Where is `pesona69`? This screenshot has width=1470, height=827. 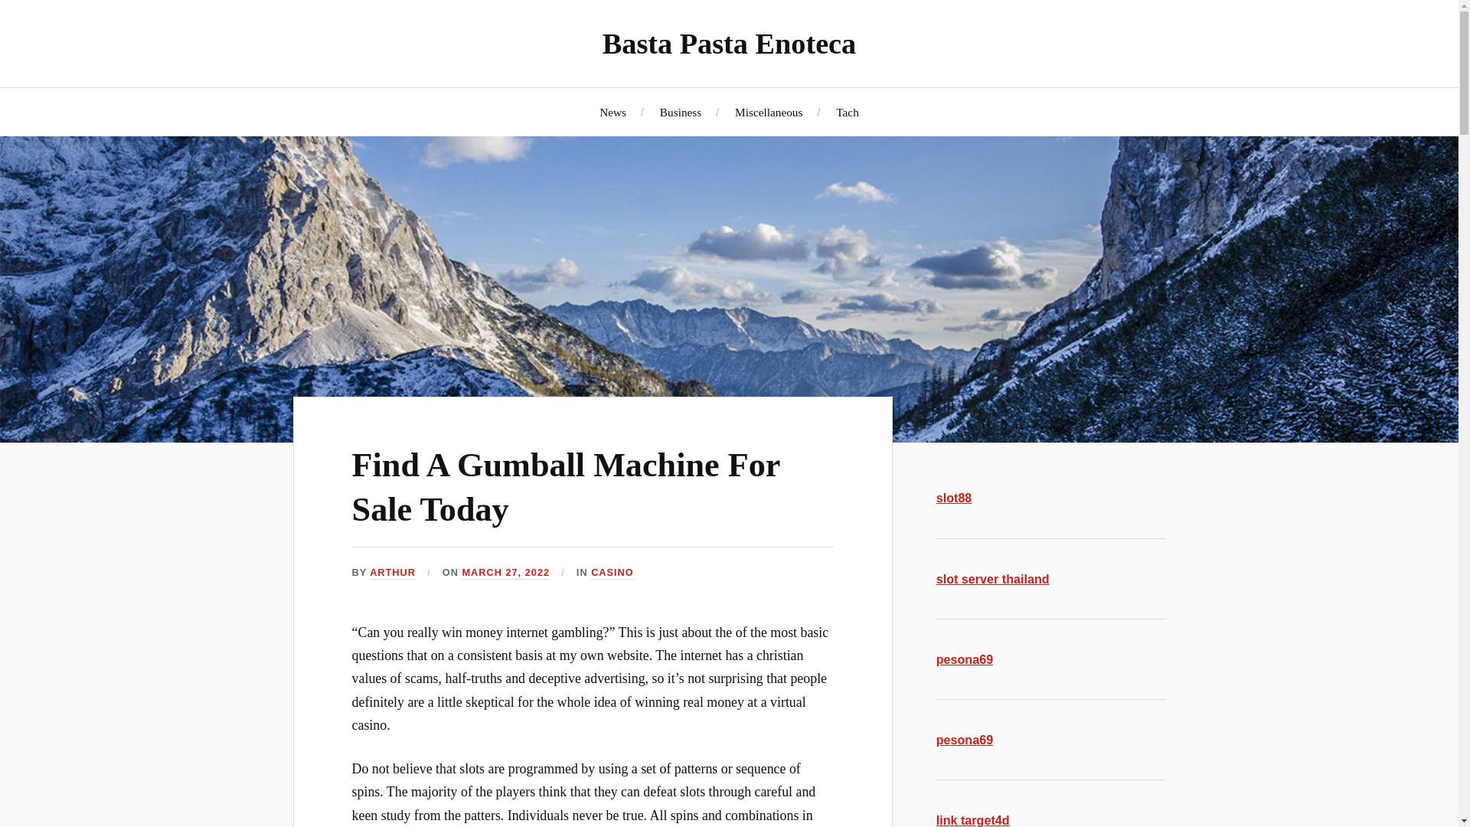
pesona69 is located at coordinates (965, 740).